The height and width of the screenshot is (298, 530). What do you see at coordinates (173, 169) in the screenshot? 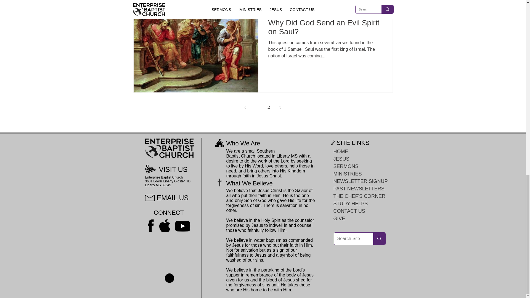
I see `VISIT US` at bounding box center [173, 169].